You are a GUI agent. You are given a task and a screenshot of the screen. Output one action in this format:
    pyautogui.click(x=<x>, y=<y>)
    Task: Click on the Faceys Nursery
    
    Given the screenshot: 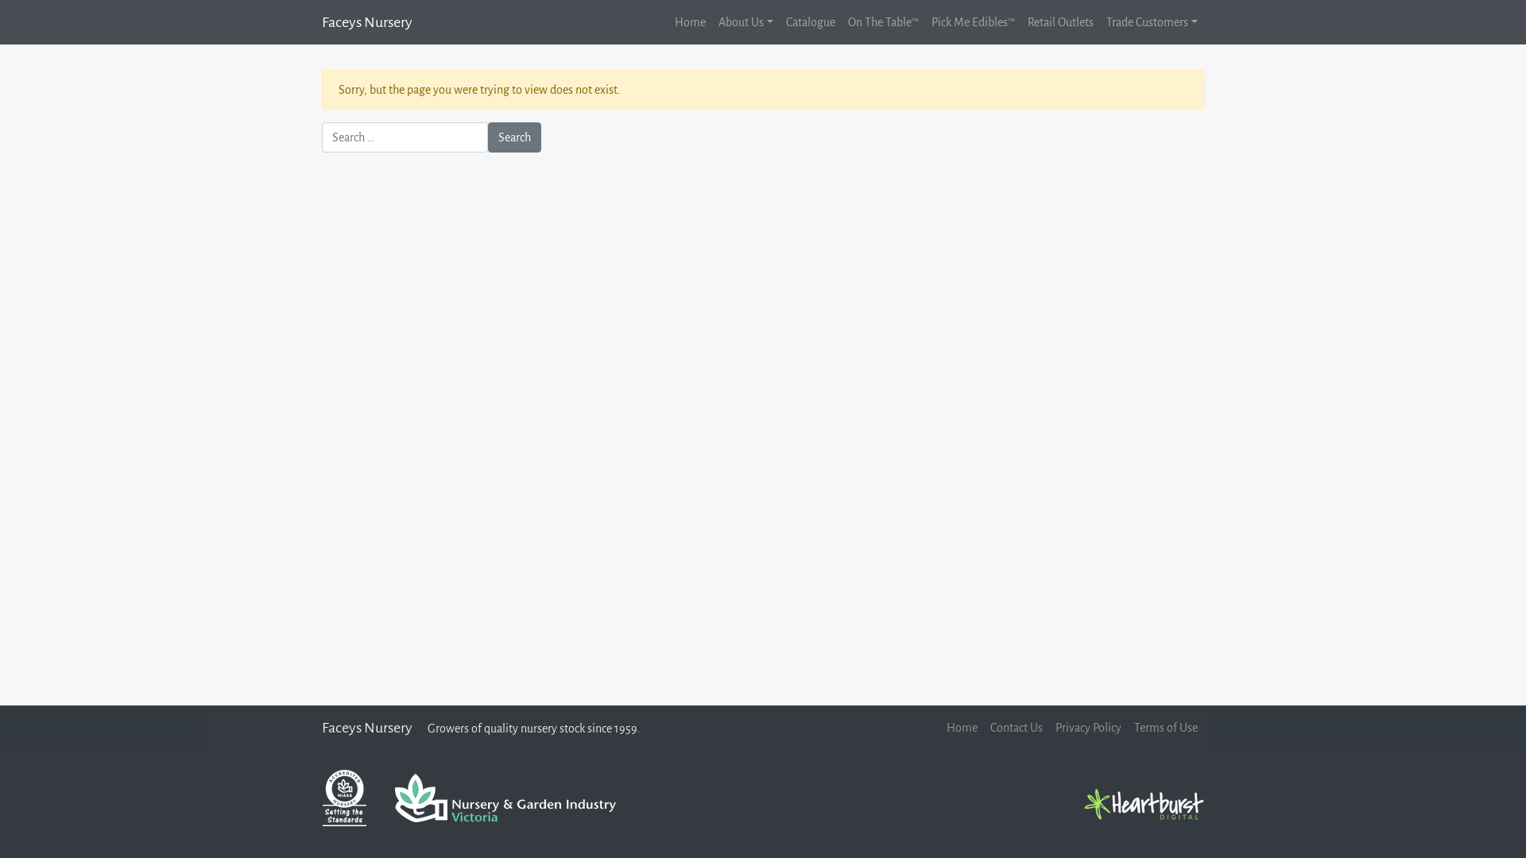 What is the action you would take?
    pyautogui.click(x=367, y=22)
    